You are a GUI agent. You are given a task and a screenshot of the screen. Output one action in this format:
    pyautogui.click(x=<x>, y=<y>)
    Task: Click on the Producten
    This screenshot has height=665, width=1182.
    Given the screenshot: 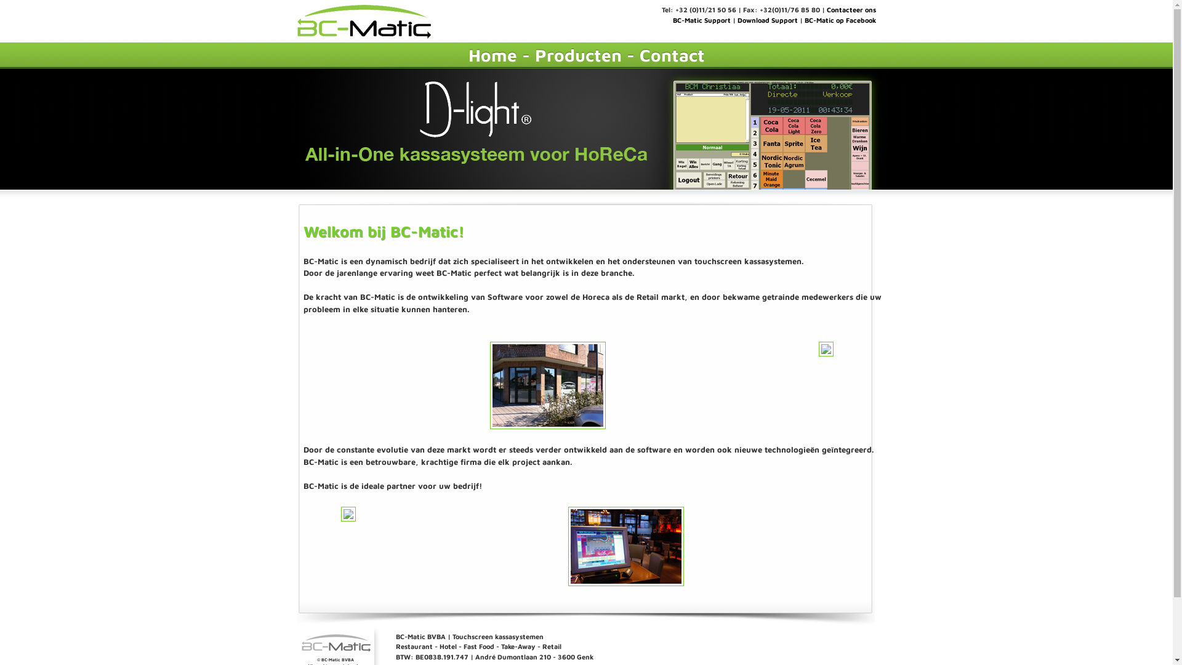 What is the action you would take?
    pyautogui.click(x=577, y=55)
    